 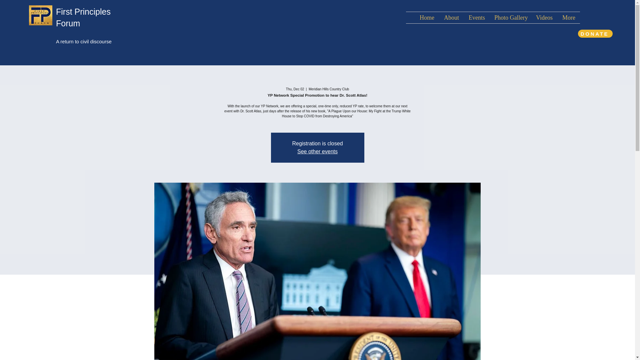 What do you see at coordinates (595, 33) in the screenshot?
I see `DONATE` at bounding box center [595, 33].